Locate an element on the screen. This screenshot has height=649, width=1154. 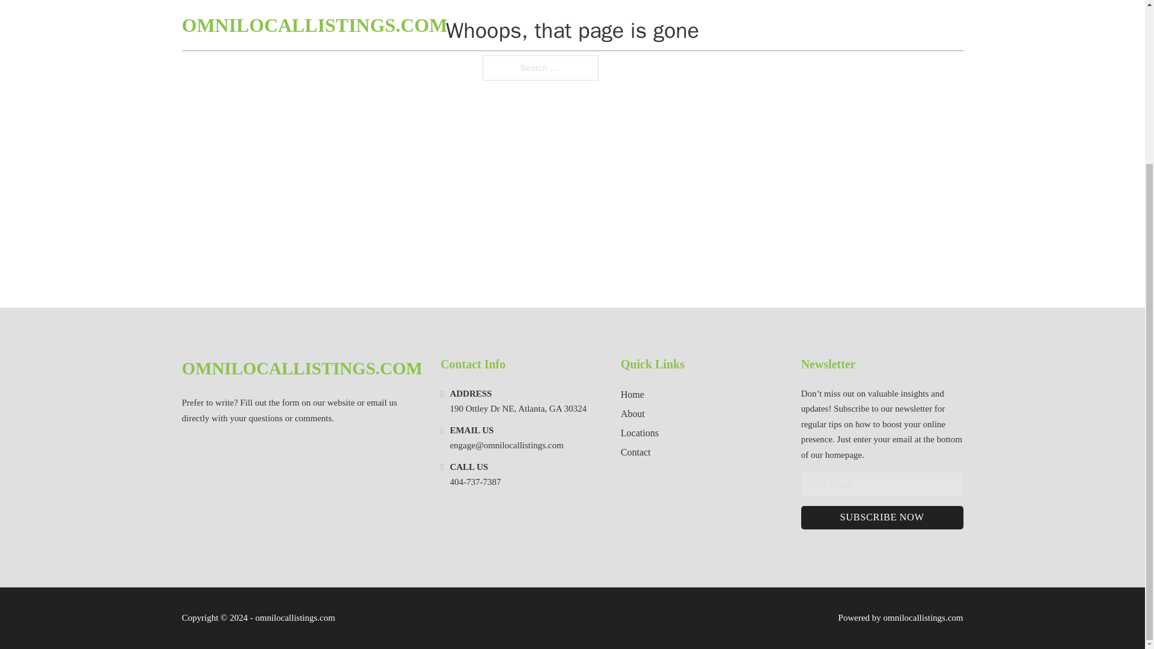
Contact is located at coordinates (635, 452).